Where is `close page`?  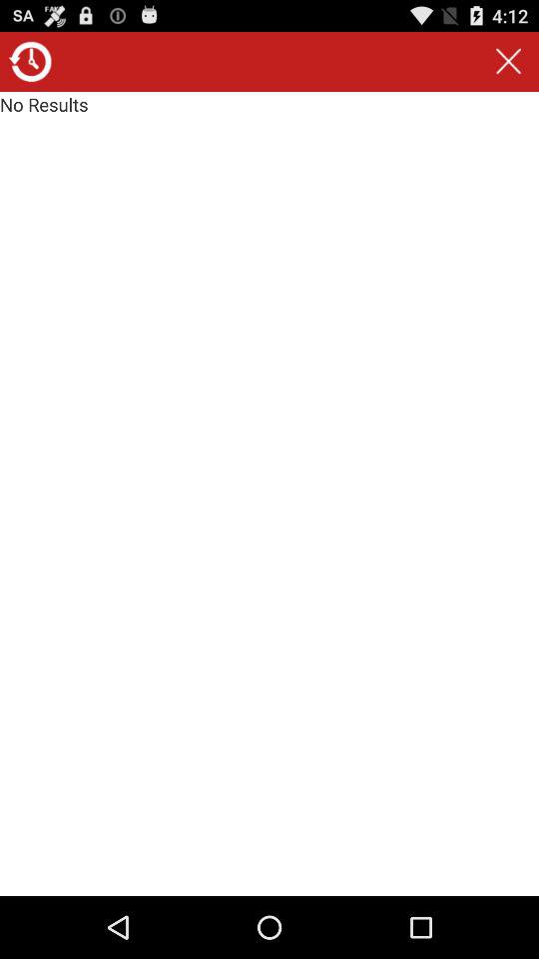 close page is located at coordinates (508, 62).